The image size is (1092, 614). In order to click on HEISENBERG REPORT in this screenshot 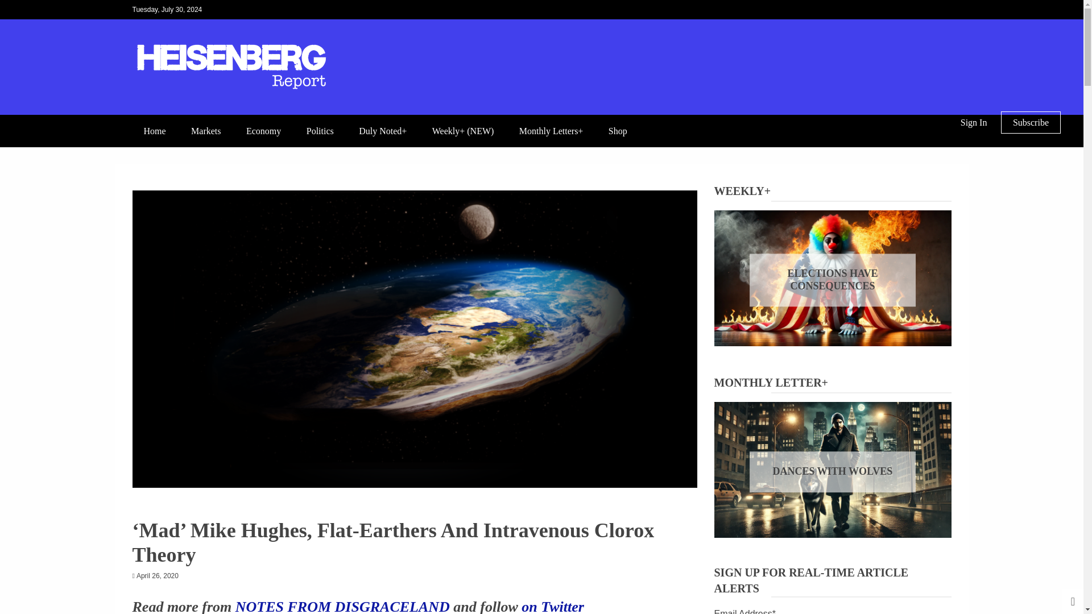, I will do `click(264, 114)`.